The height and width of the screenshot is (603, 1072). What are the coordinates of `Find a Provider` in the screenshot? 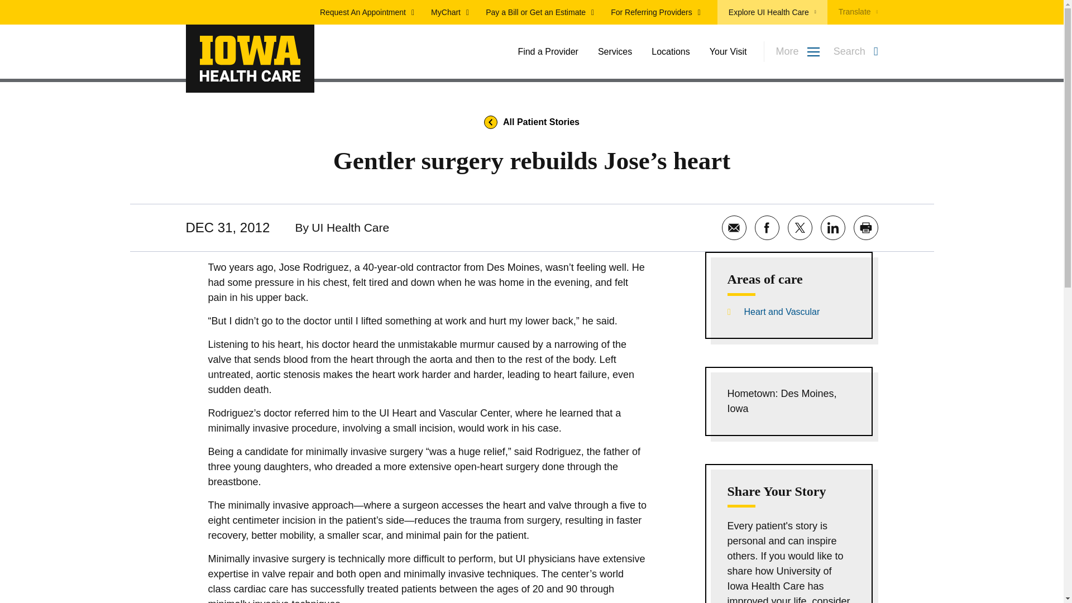 It's located at (548, 51).